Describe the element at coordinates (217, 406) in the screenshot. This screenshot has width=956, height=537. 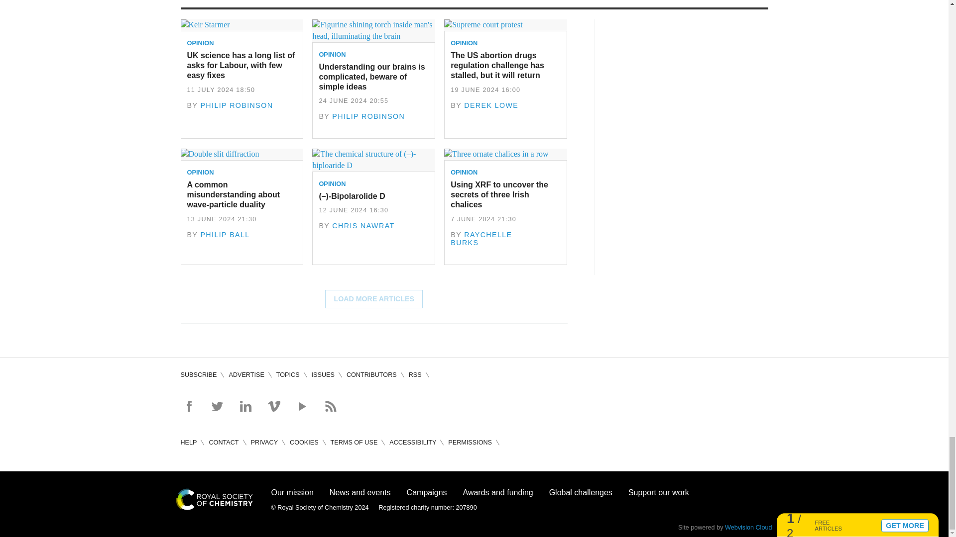
I see `Follow on Twitter` at that location.